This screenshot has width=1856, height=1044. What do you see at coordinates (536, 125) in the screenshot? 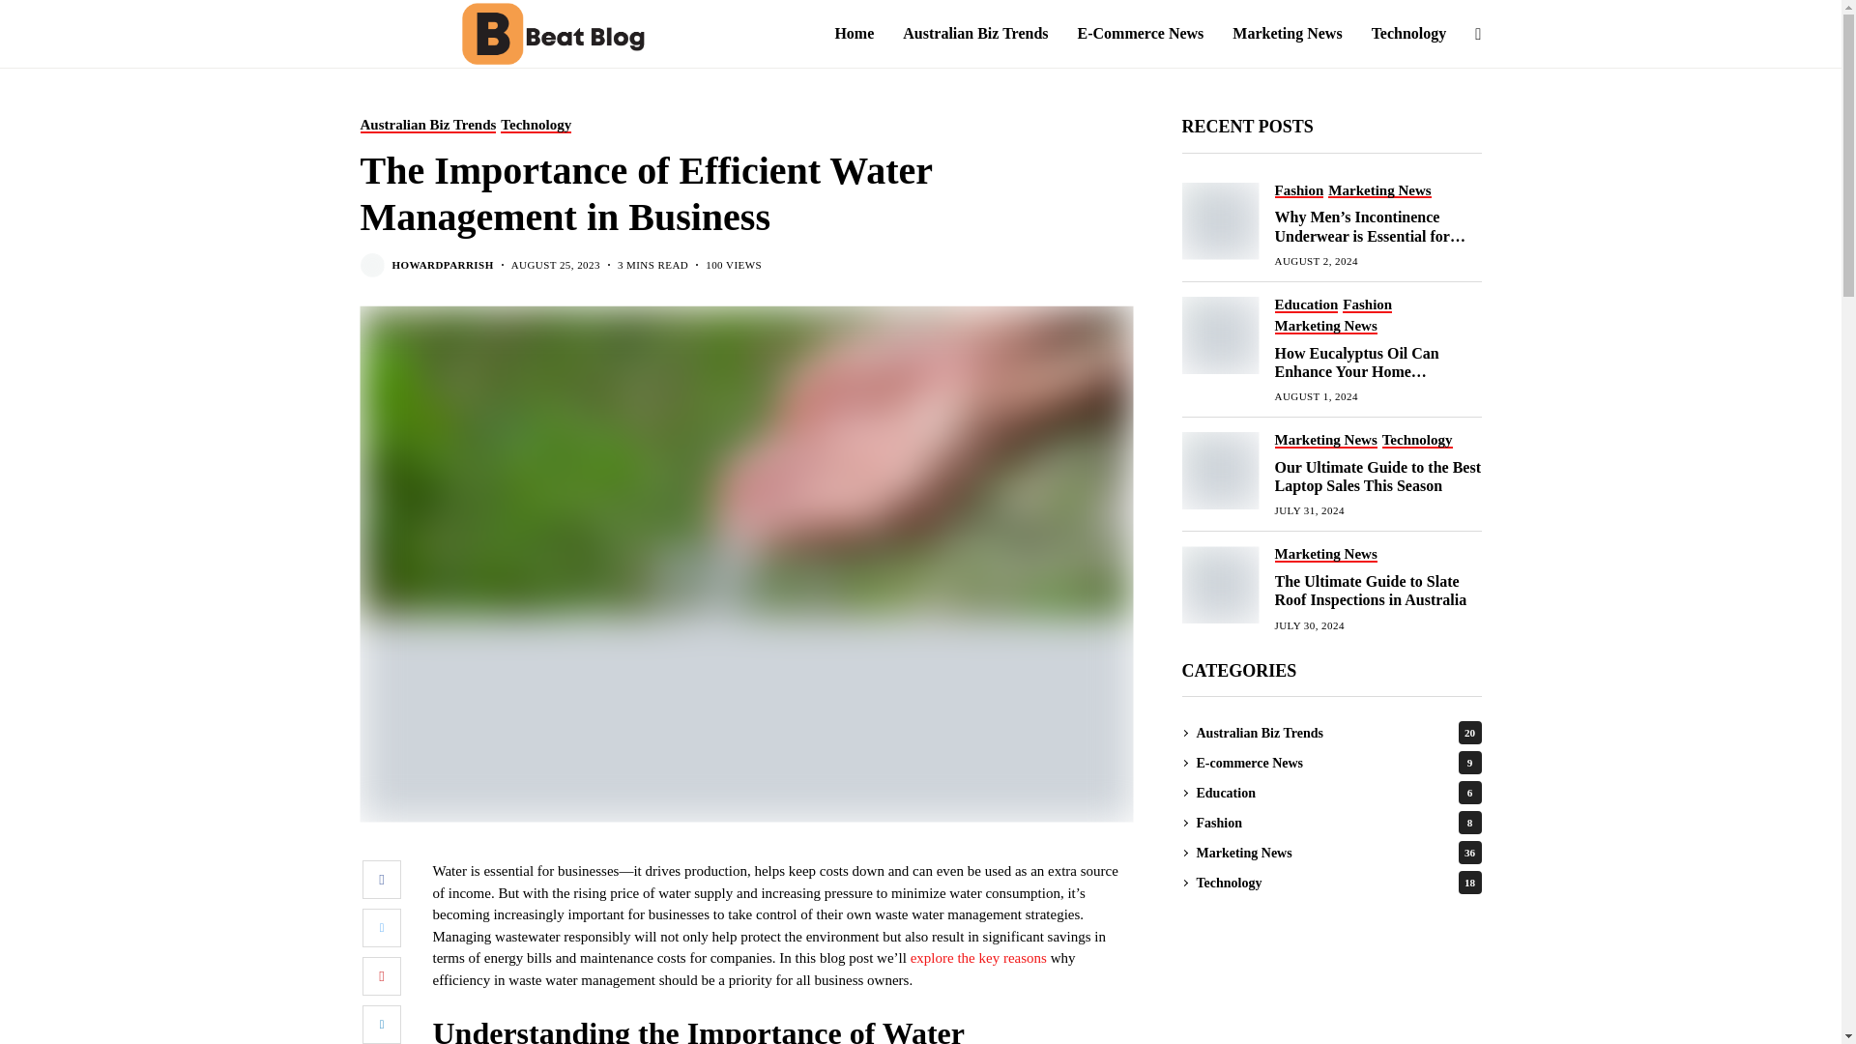
I see `Technology` at bounding box center [536, 125].